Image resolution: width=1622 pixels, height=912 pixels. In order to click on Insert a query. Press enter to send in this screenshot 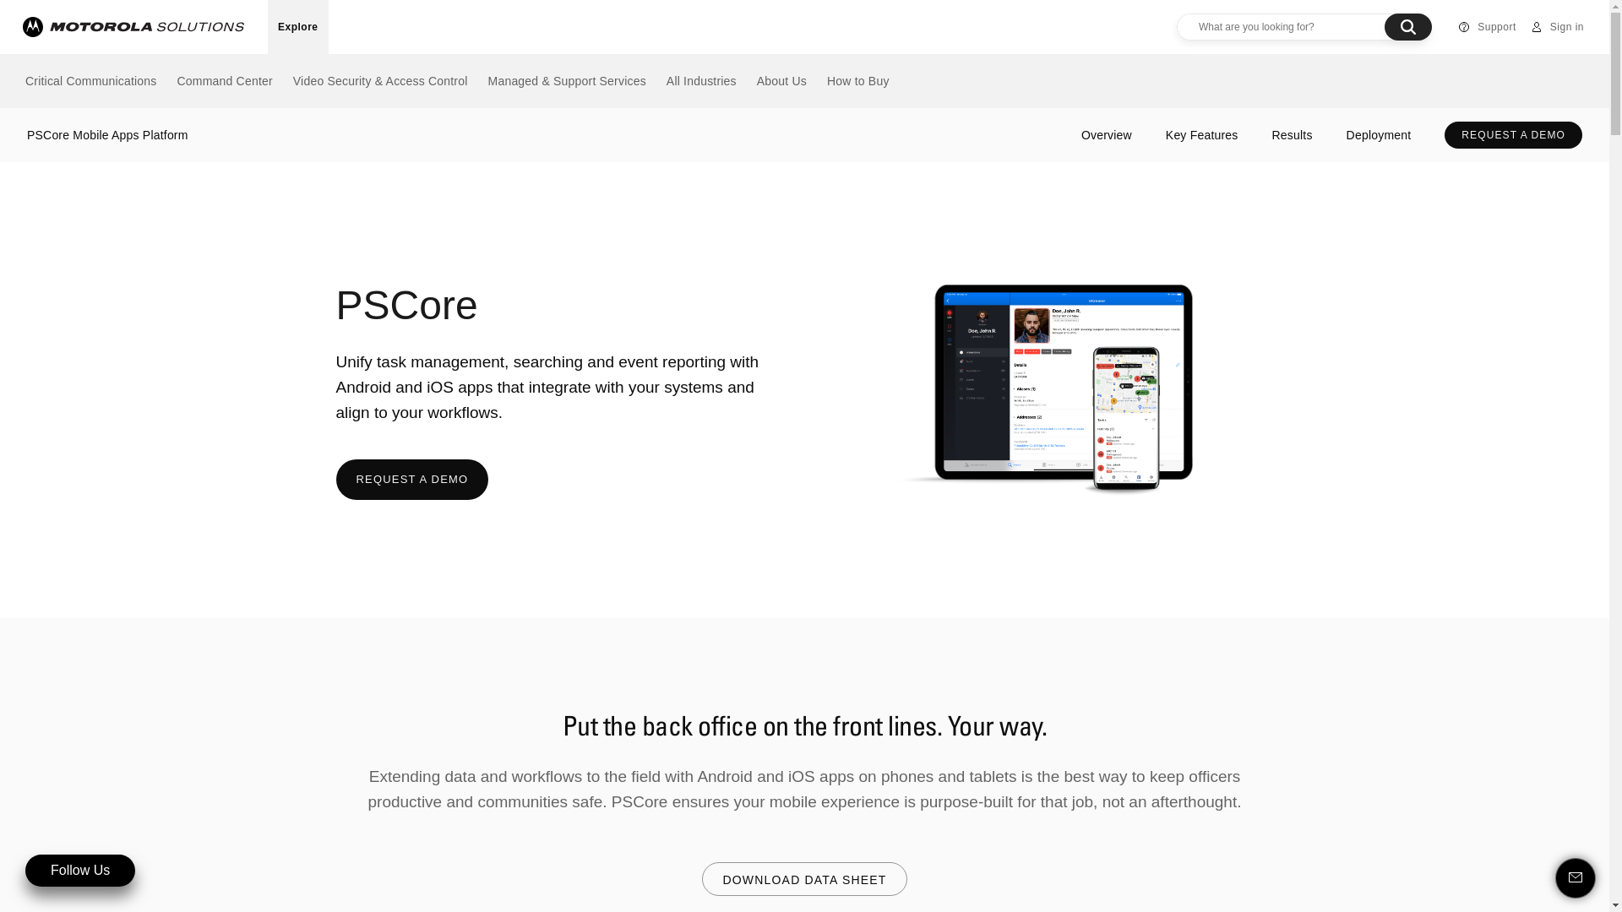, I will do `click(1280, 26)`.